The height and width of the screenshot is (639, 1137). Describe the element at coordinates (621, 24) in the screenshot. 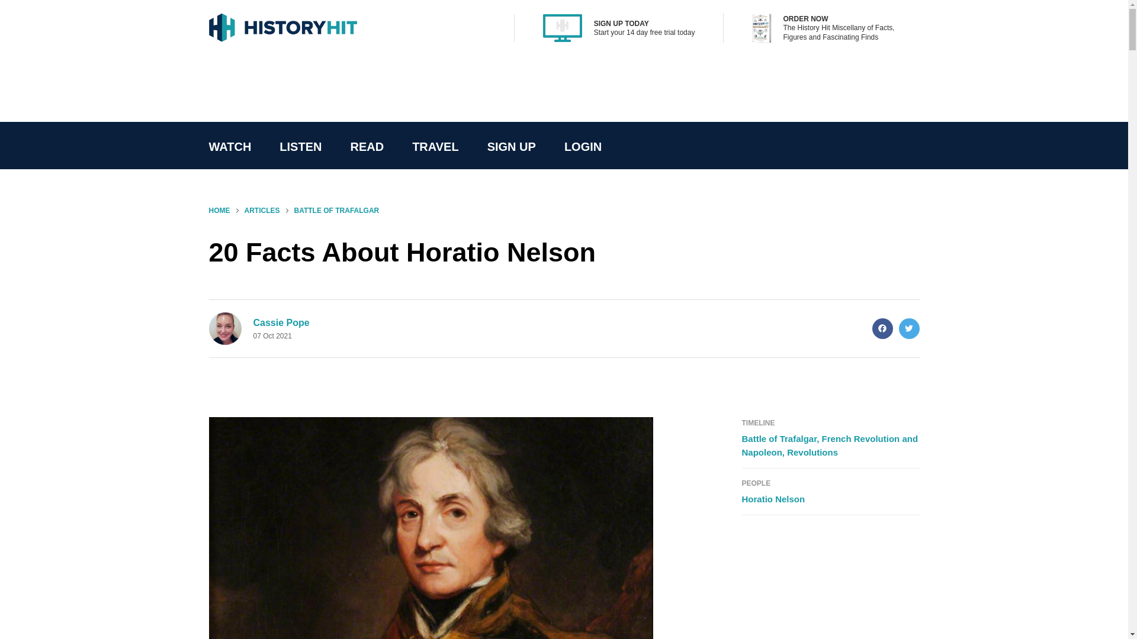

I see `SIGN UP TODAY` at that location.